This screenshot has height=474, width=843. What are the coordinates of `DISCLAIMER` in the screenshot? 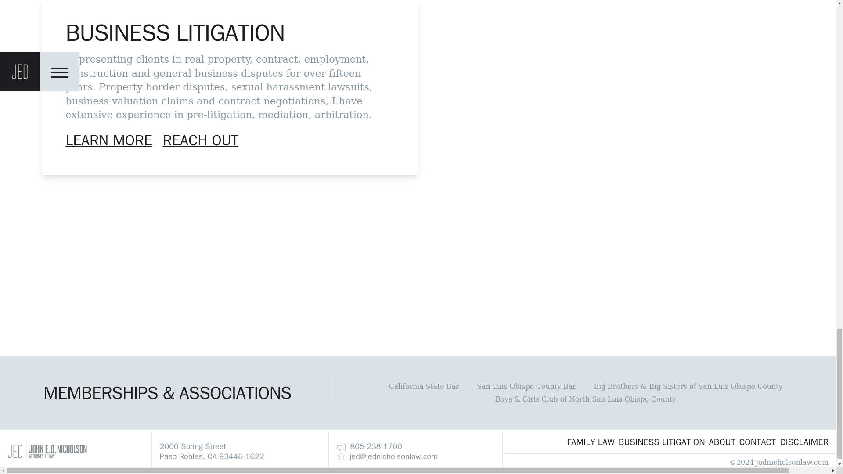 It's located at (804, 441).